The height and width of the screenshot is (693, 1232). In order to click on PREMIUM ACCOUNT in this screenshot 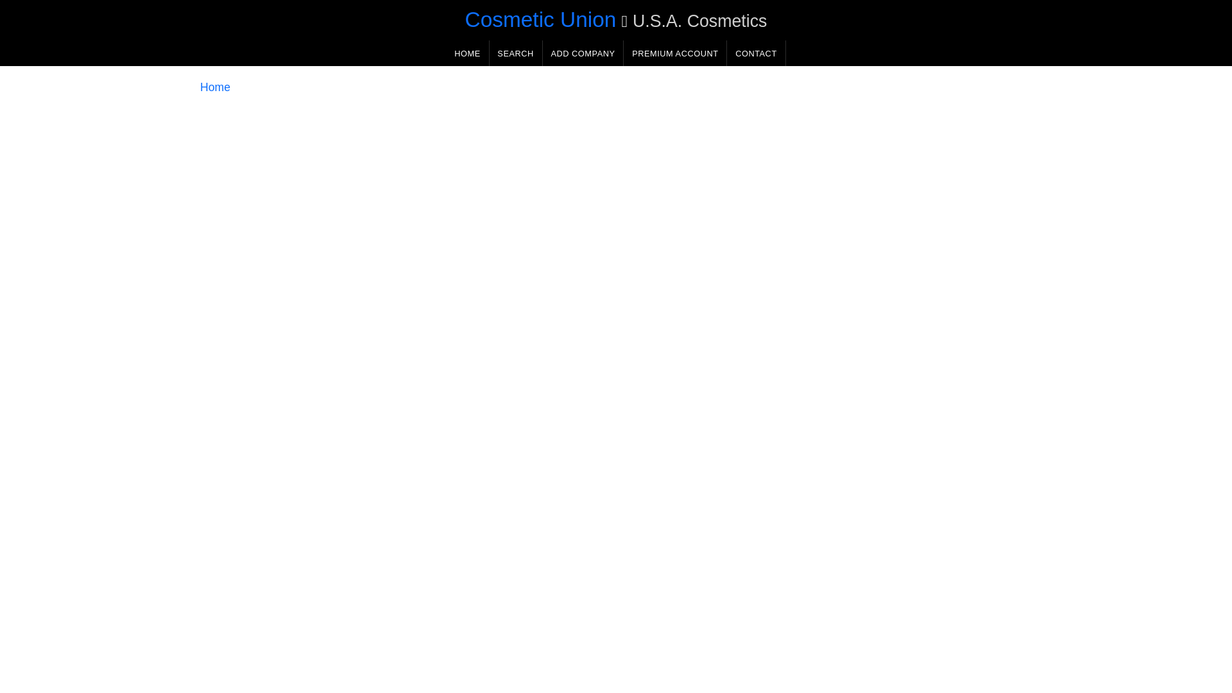, I will do `click(675, 53)`.